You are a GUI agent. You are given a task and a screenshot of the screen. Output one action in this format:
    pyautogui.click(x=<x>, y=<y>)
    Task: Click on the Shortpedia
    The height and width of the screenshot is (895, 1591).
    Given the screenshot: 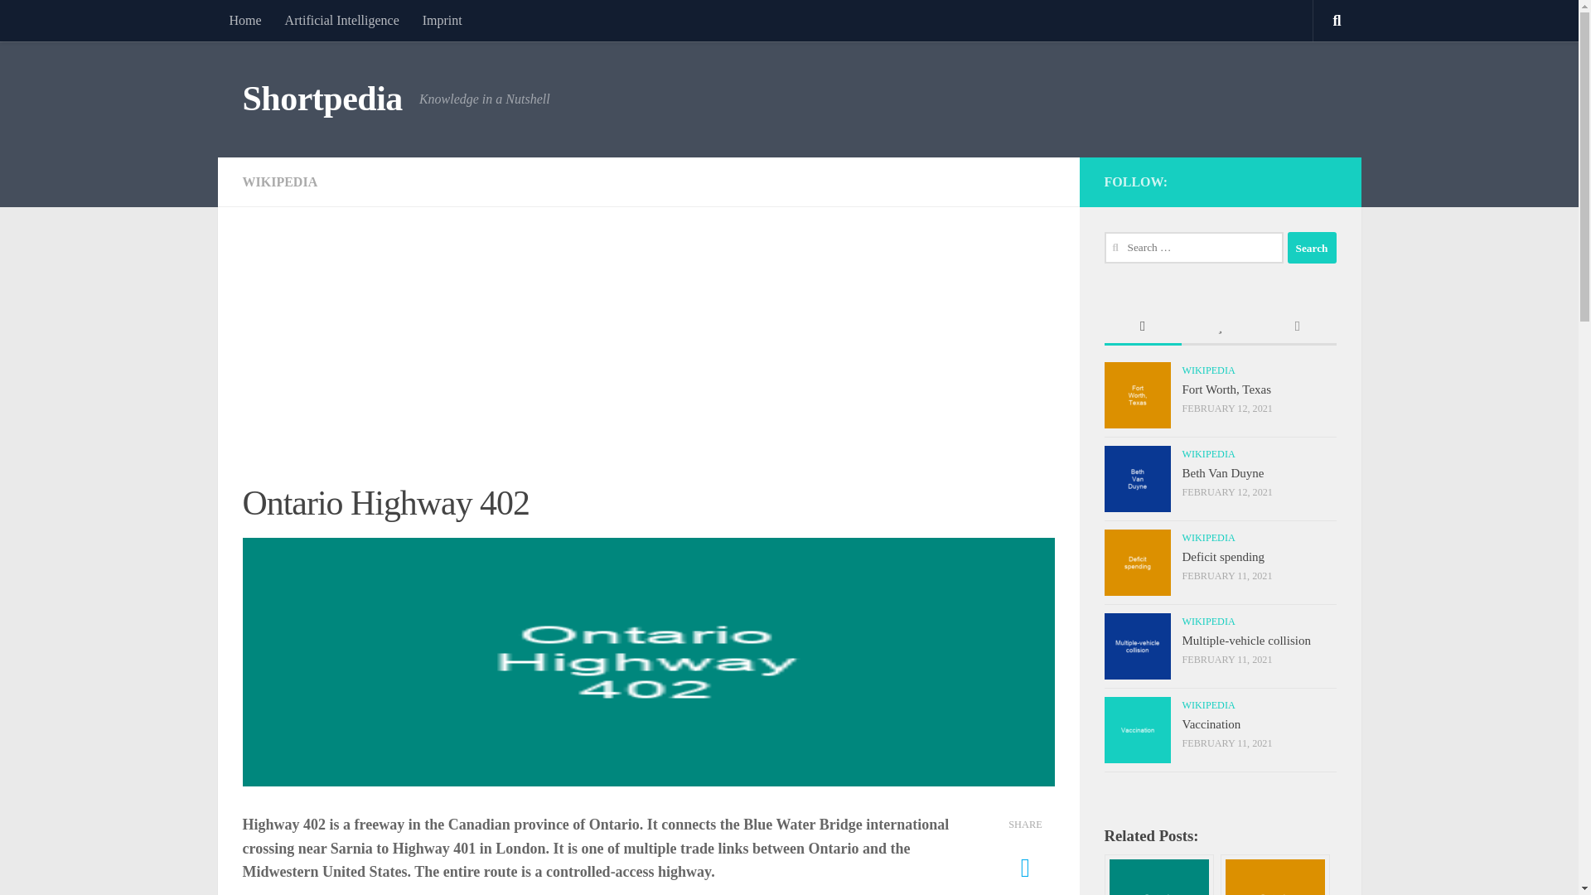 What is the action you would take?
    pyautogui.click(x=322, y=99)
    